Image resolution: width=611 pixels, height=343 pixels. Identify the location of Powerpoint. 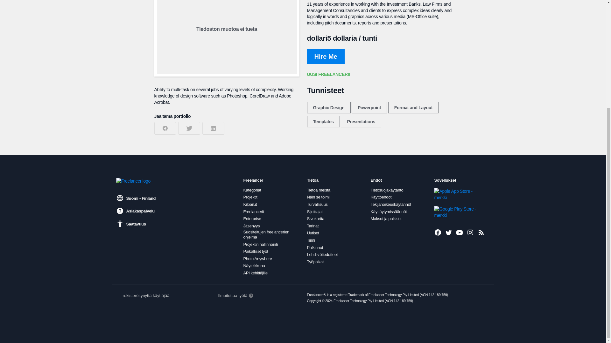
(369, 107).